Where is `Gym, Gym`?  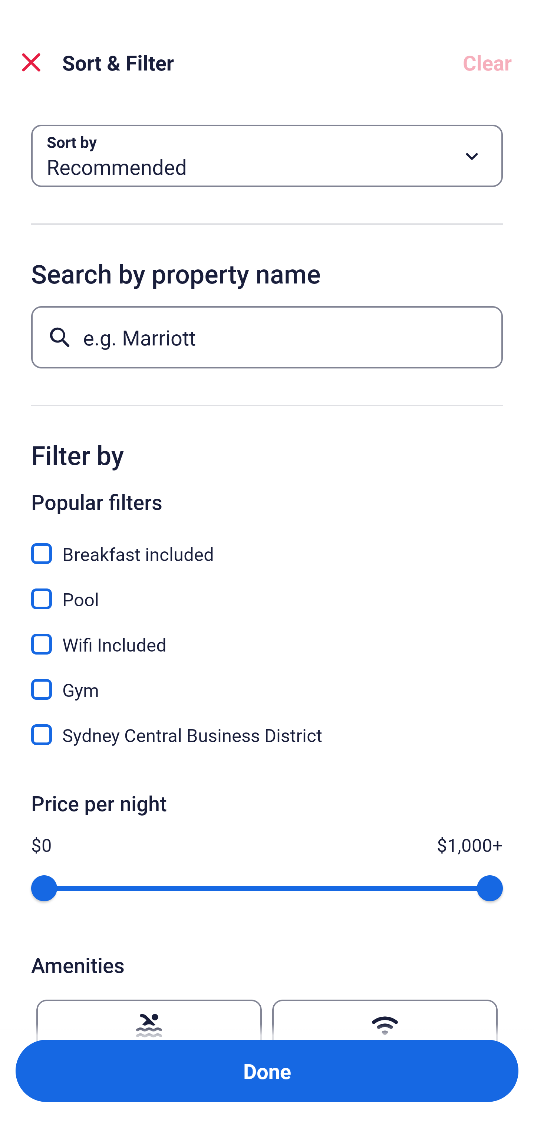
Gym, Gym is located at coordinates (267, 681).